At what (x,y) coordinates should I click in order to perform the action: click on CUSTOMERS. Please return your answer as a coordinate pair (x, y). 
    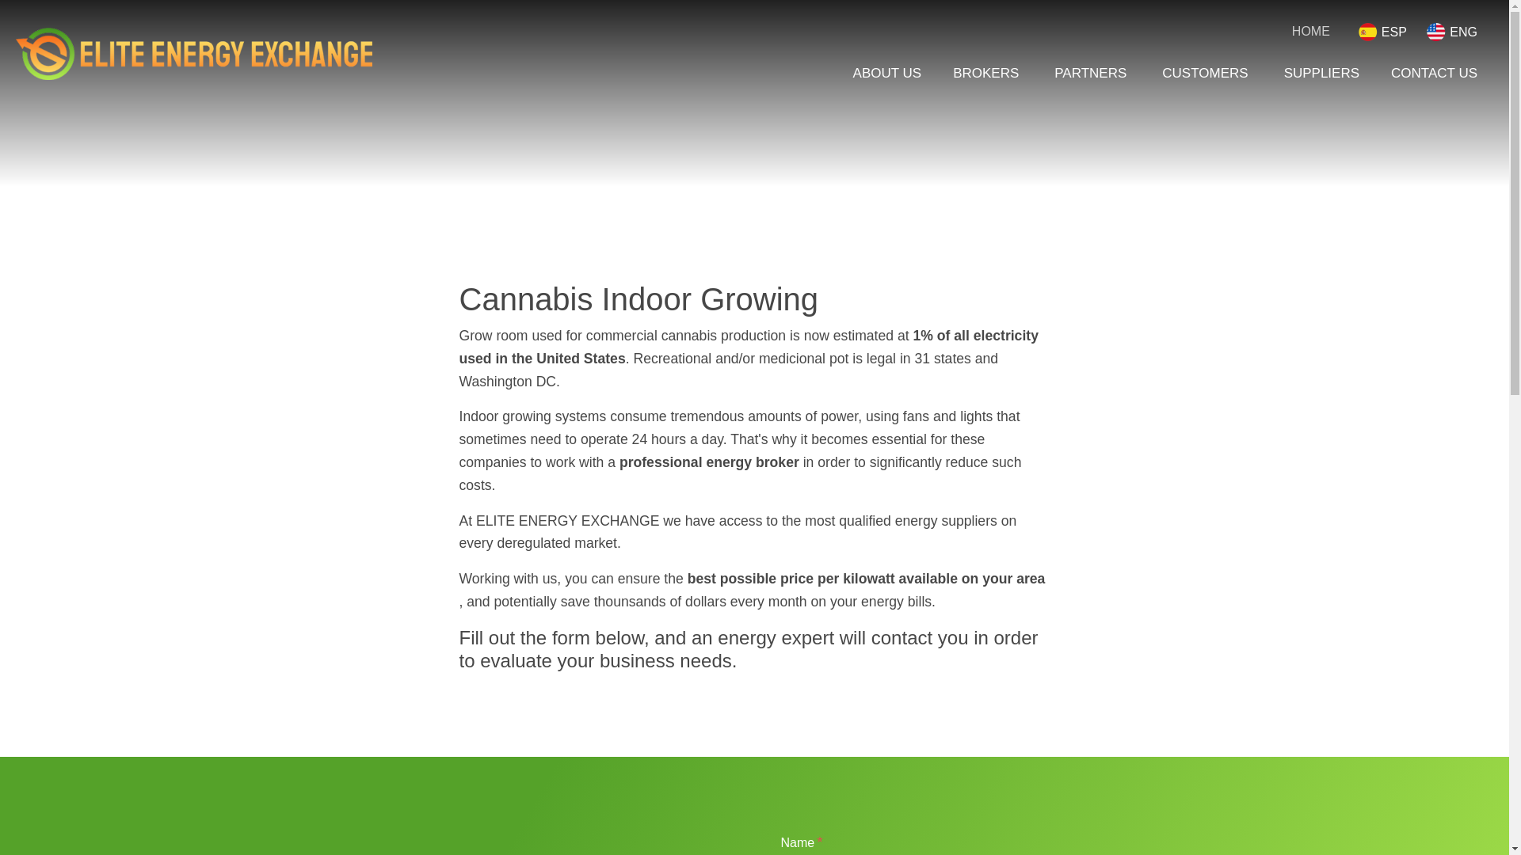
    Looking at the image, I should click on (1207, 73).